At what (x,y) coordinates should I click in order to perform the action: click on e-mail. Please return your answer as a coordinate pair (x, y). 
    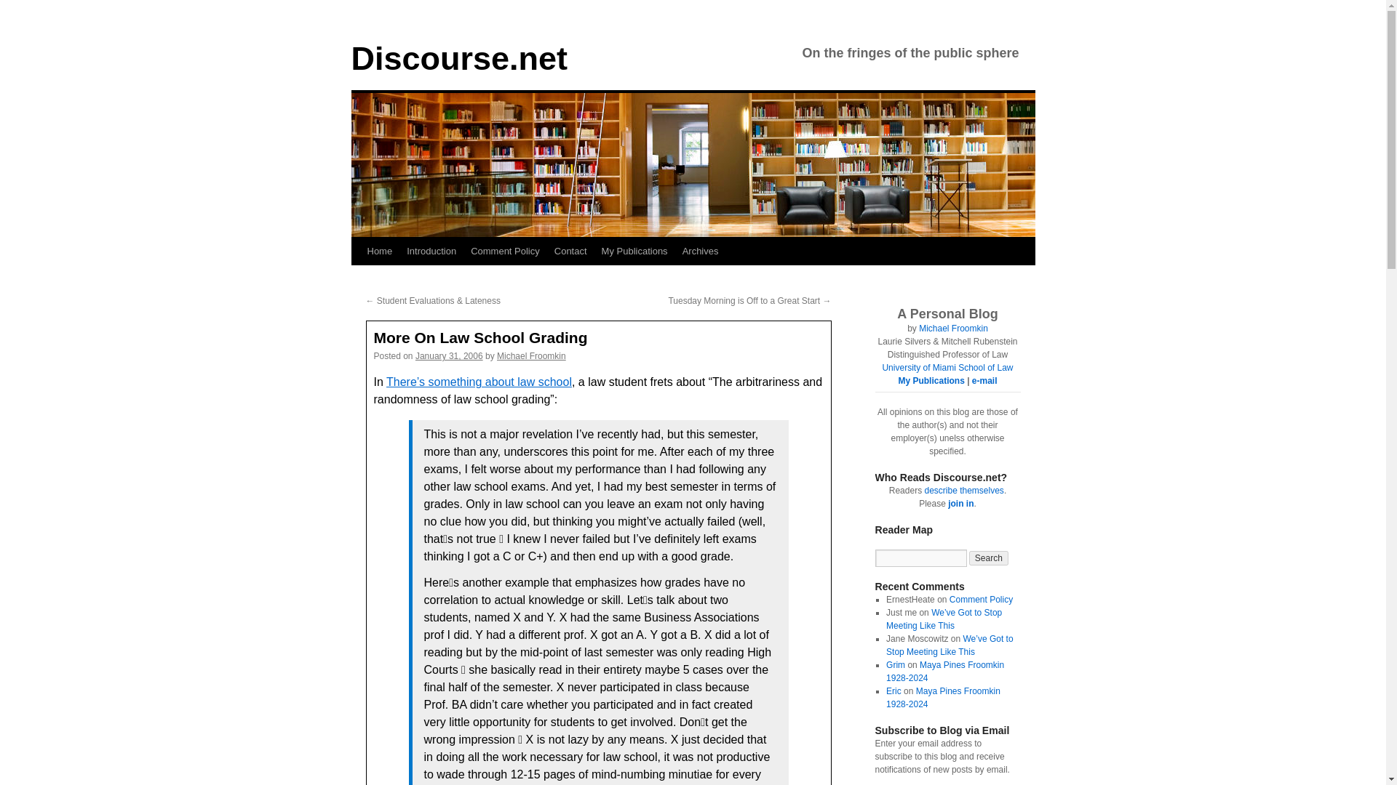
    Looking at the image, I should click on (984, 381).